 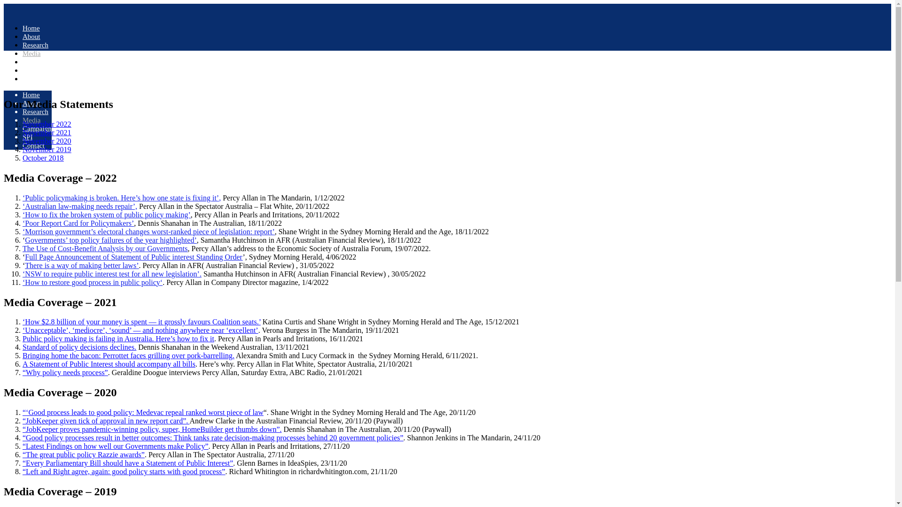 I want to click on ,, so click(x=220, y=198).